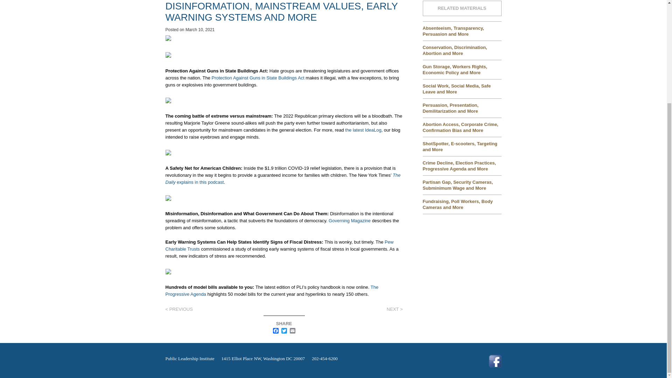 The image size is (672, 378). I want to click on The Daily explains in this podcast, so click(283, 178).